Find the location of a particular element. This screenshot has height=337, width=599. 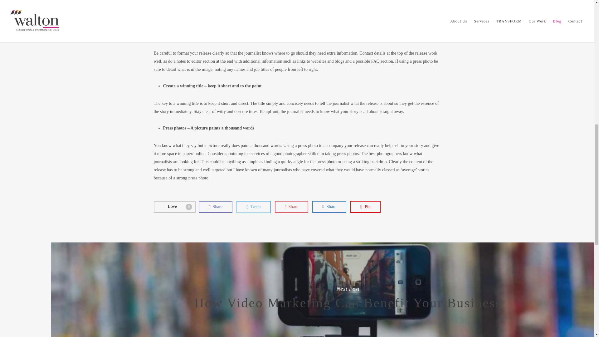

How video marketing can benefit your business is located at coordinates (253, 207).